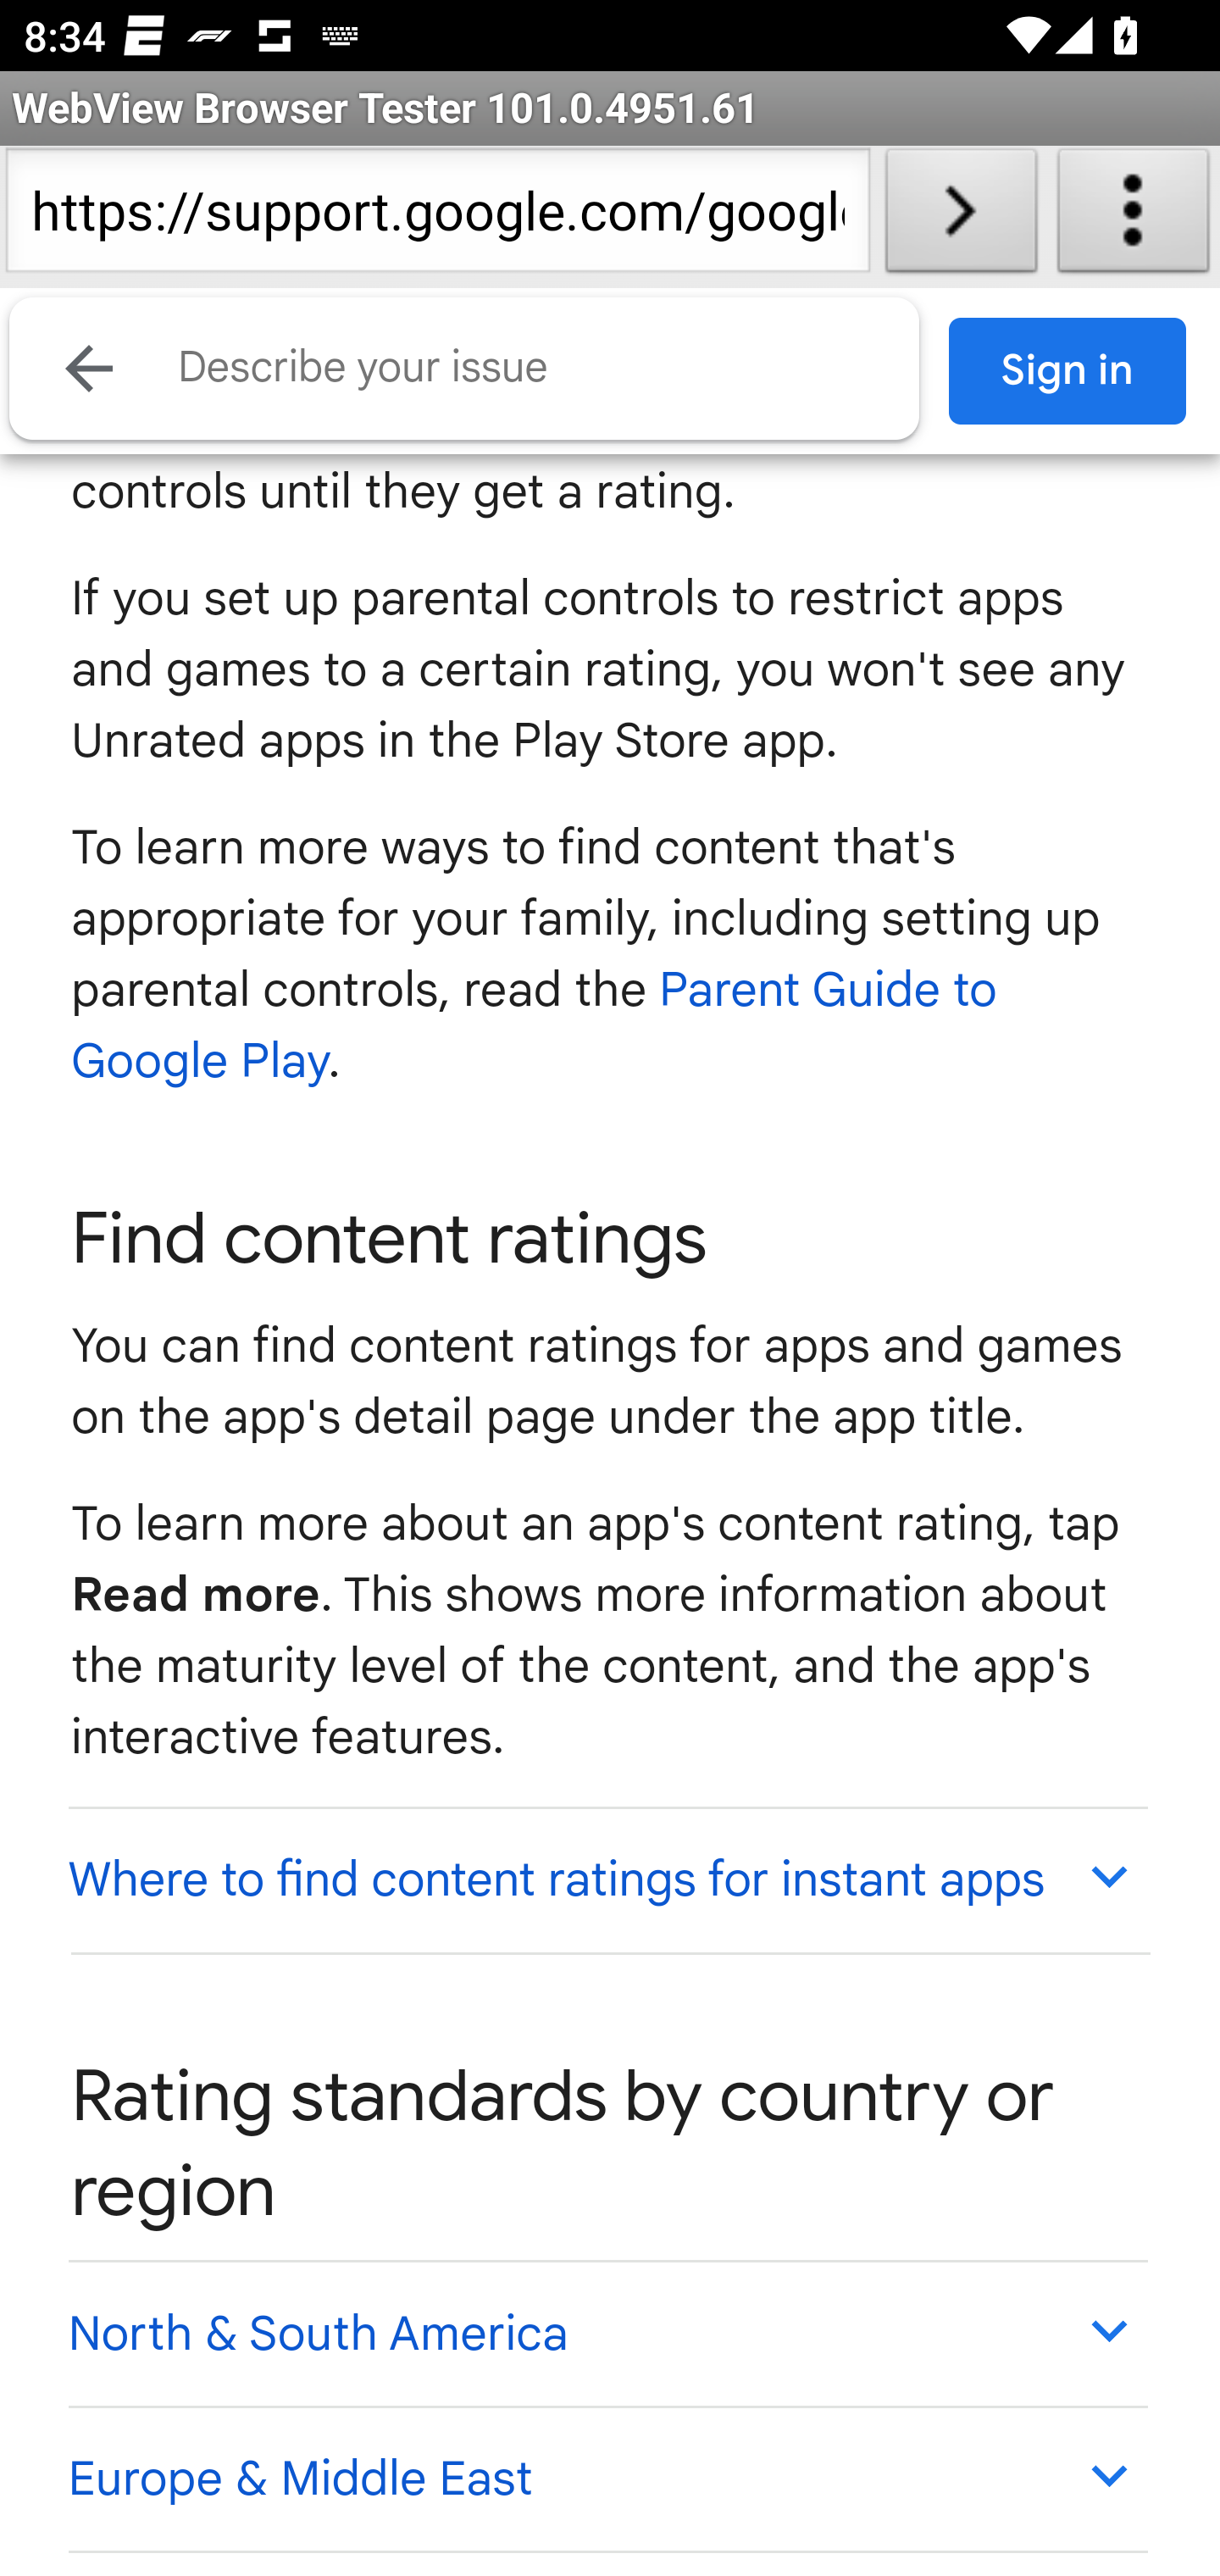 The image size is (1220, 2576). I want to click on Parent Guide to Google Play, so click(535, 1027).